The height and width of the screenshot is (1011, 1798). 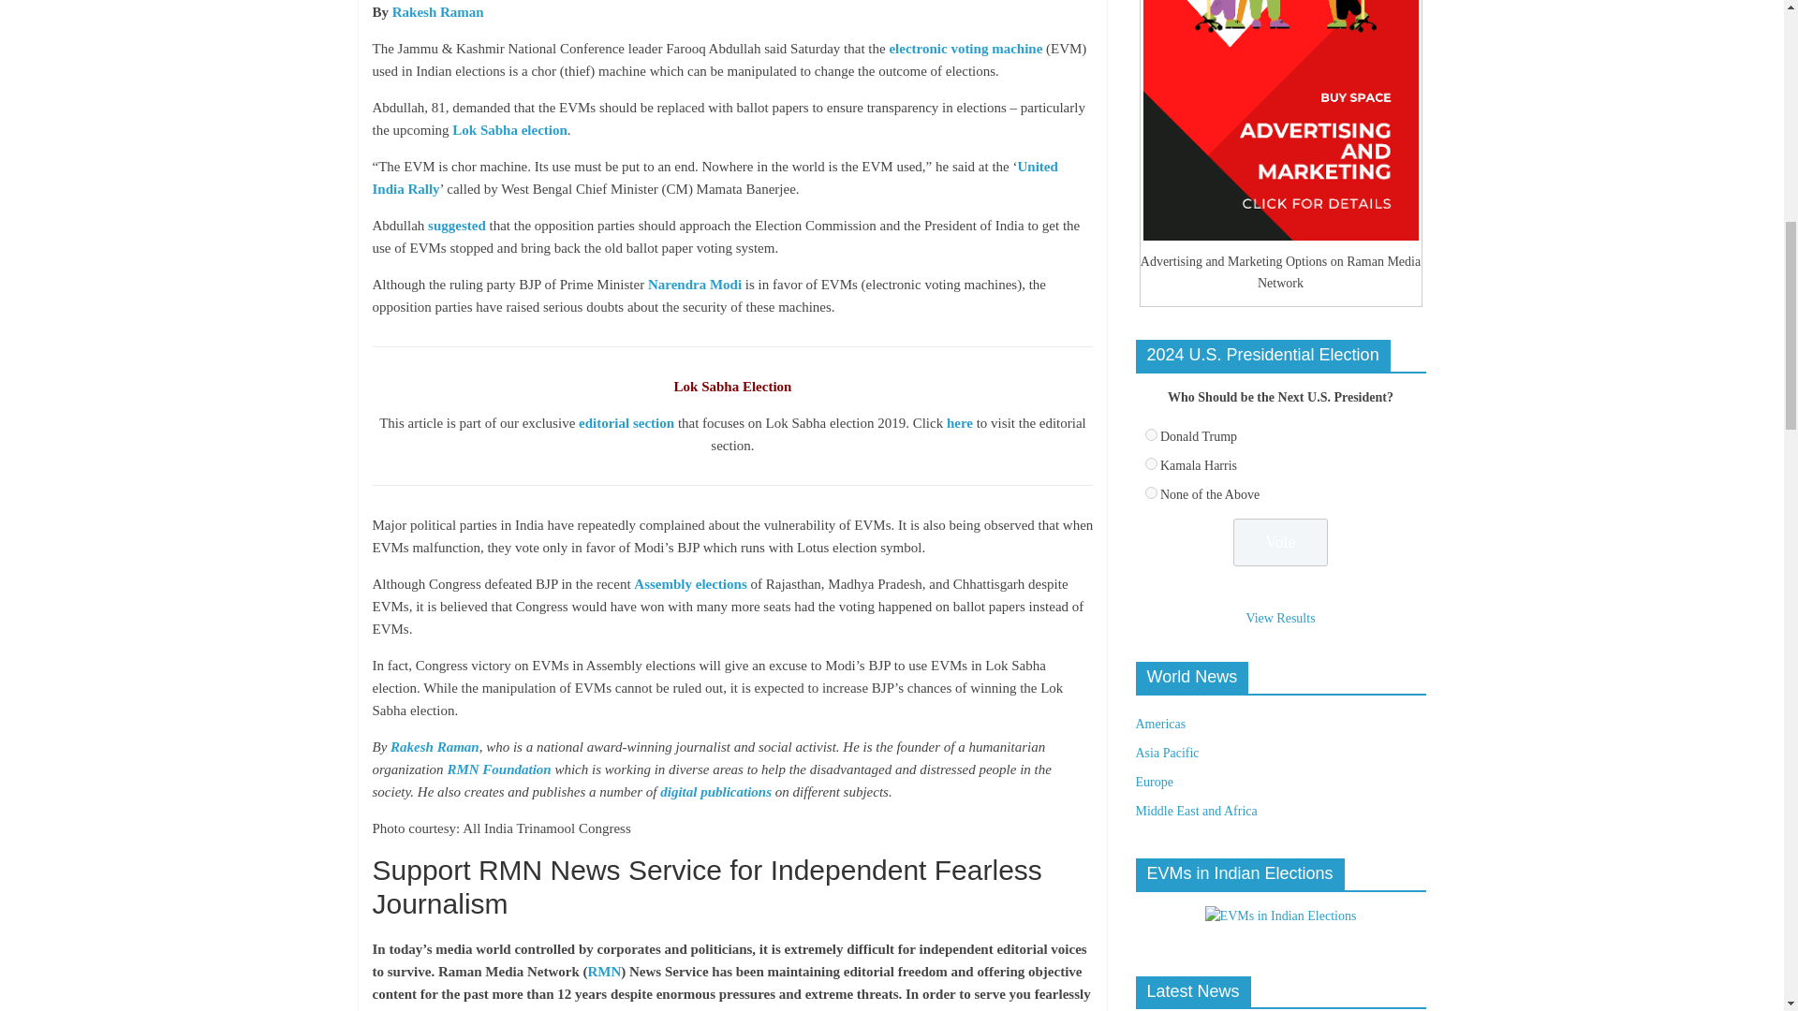 I want to click on    Vote   , so click(x=1281, y=542).